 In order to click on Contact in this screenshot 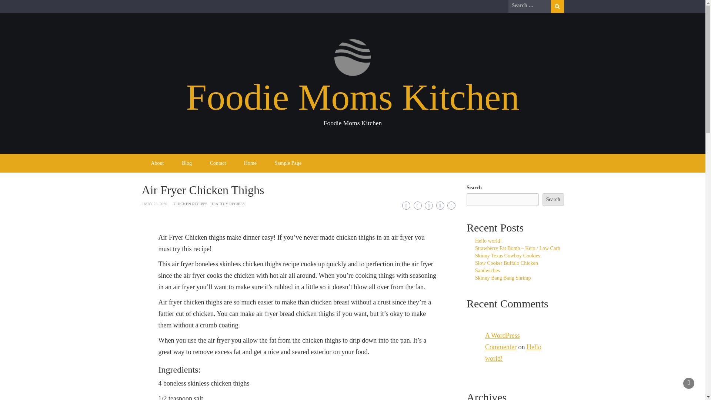, I will do `click(218, 163)`.